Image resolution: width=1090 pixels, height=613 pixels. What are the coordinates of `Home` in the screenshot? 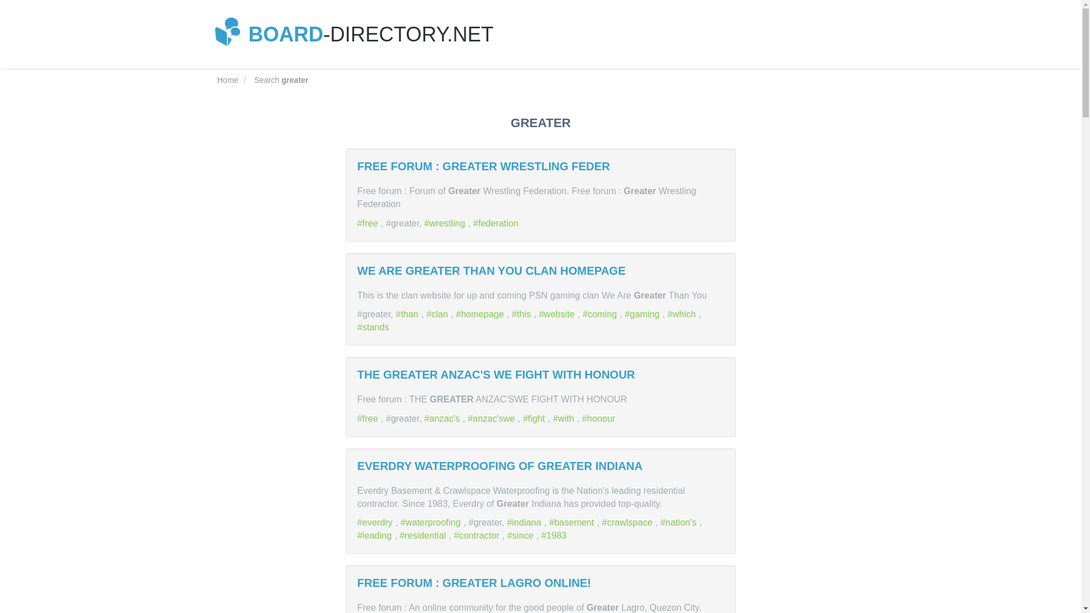 It's located at (227, 79).